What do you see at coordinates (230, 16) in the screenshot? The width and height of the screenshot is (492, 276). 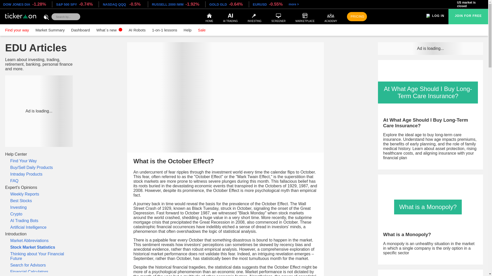 I see `AI TRADING` at bounding box center [230, 16].